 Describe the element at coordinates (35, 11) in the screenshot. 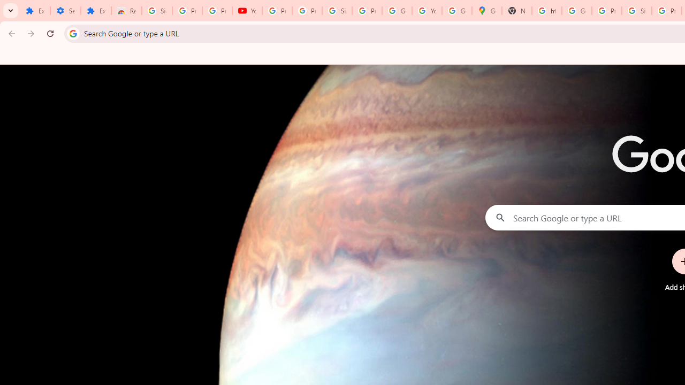

I see `Extensions` at that location.